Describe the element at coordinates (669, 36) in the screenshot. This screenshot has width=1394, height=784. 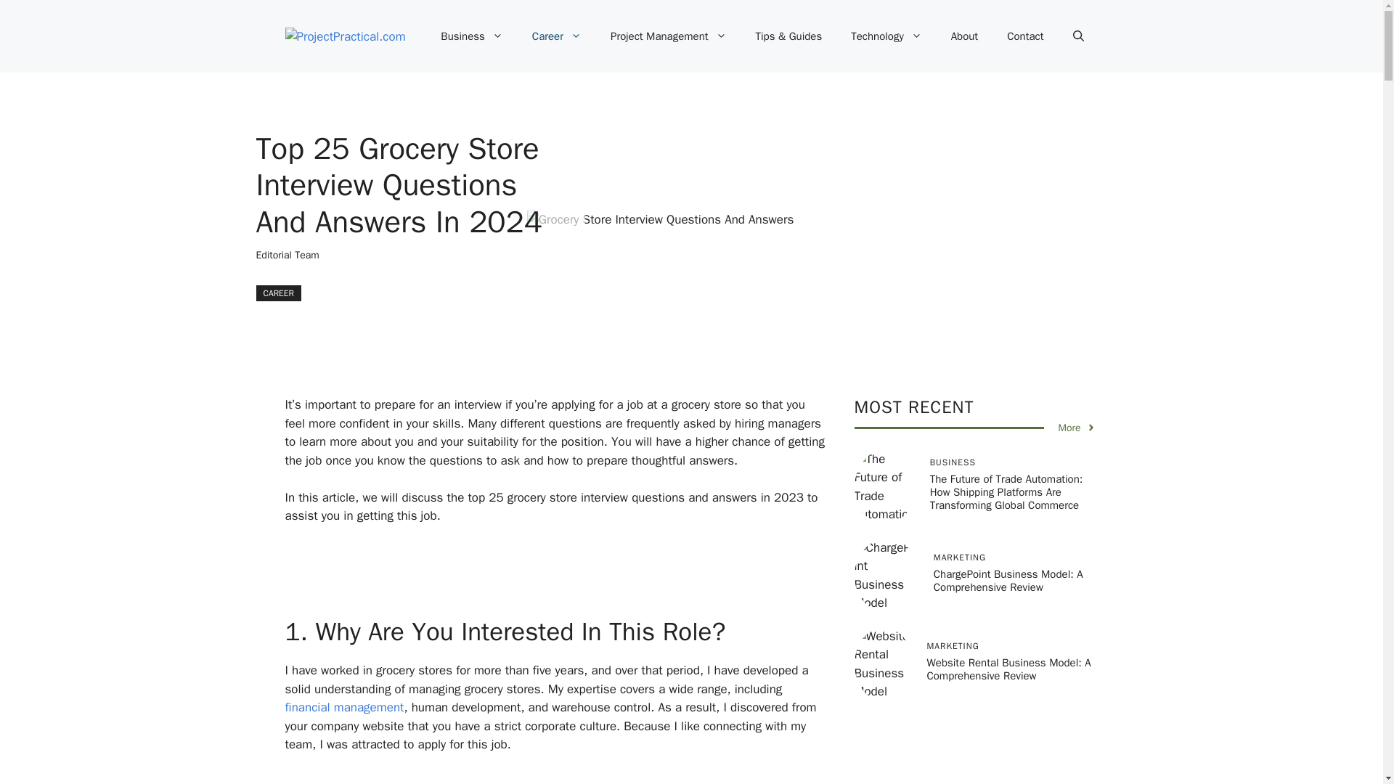
I see `Project Management` at that location.